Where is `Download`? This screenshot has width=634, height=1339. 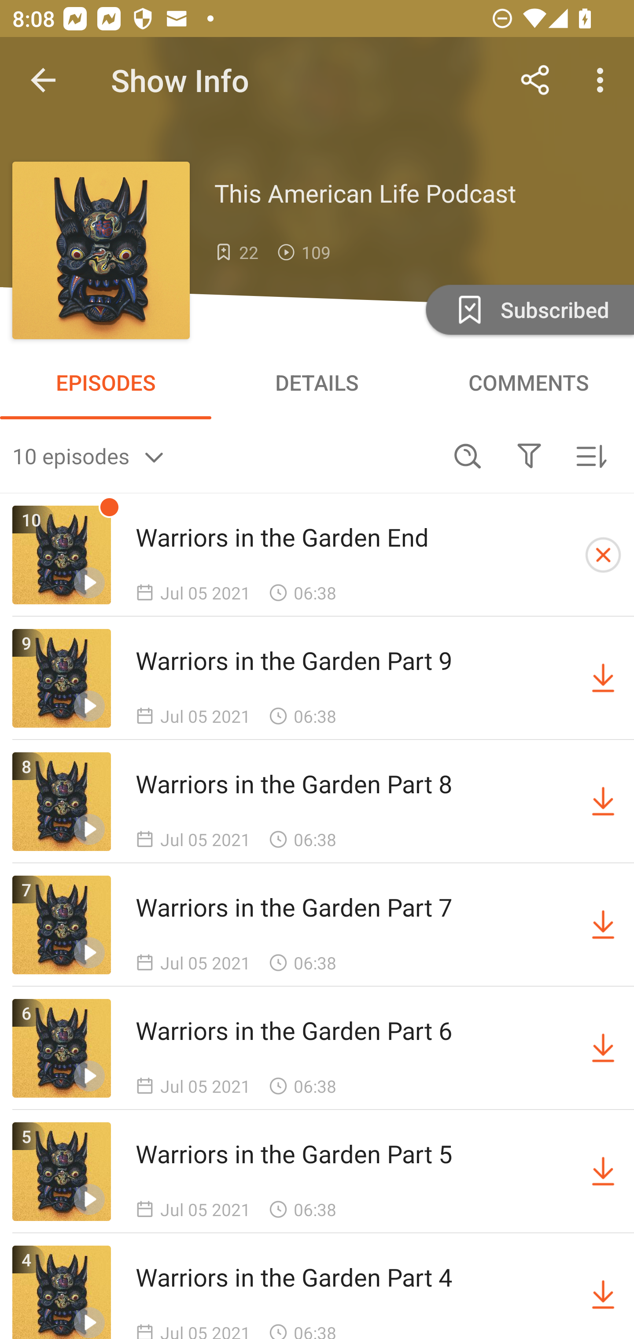
Download is located at coordinates (603, 1172).